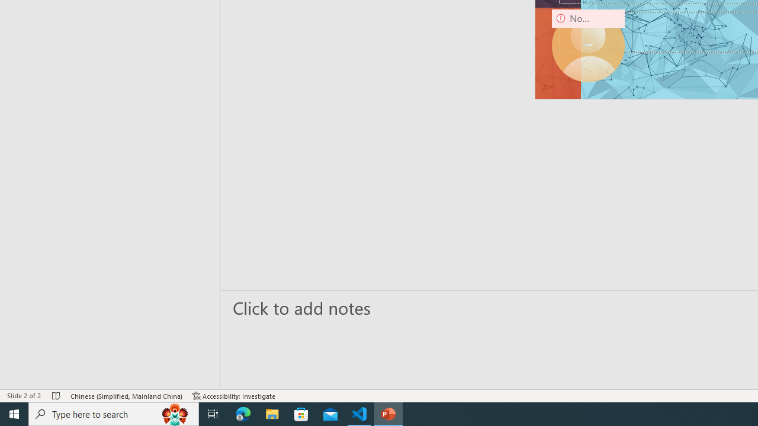  What do you see at coordinates (234, 395) in the screenshot?
I see `Accessibility Checker Accessibility: Investigate` at bounding box center [234, 395].